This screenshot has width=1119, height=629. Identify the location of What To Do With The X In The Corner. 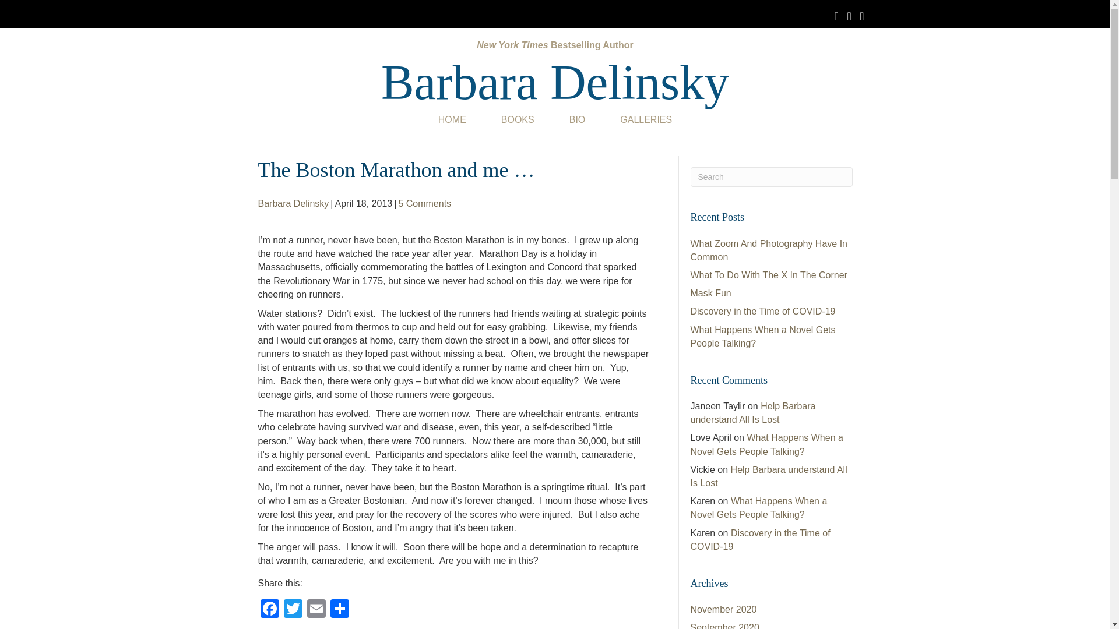
(768, 275).